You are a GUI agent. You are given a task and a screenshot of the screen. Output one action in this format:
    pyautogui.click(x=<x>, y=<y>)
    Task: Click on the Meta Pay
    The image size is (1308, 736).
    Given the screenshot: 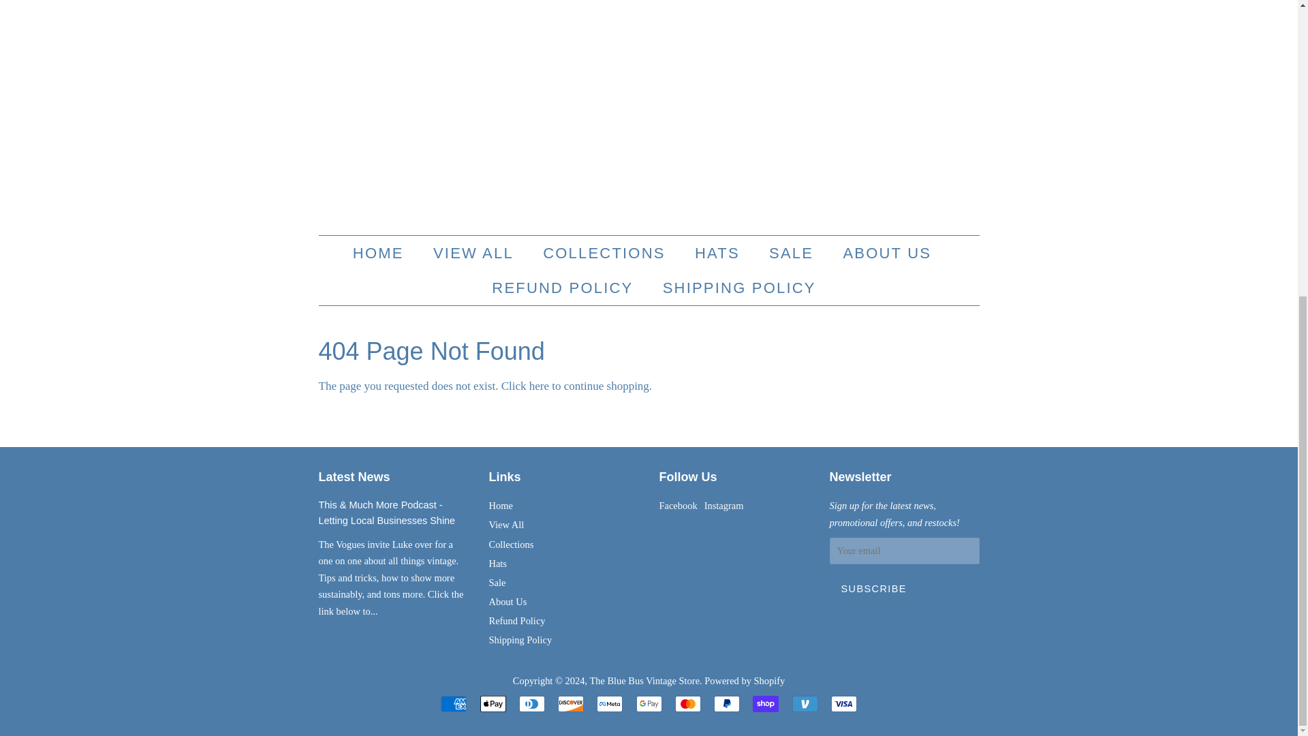 What is the action you would take?
    pyautogui.click(x=609, y=703)
    